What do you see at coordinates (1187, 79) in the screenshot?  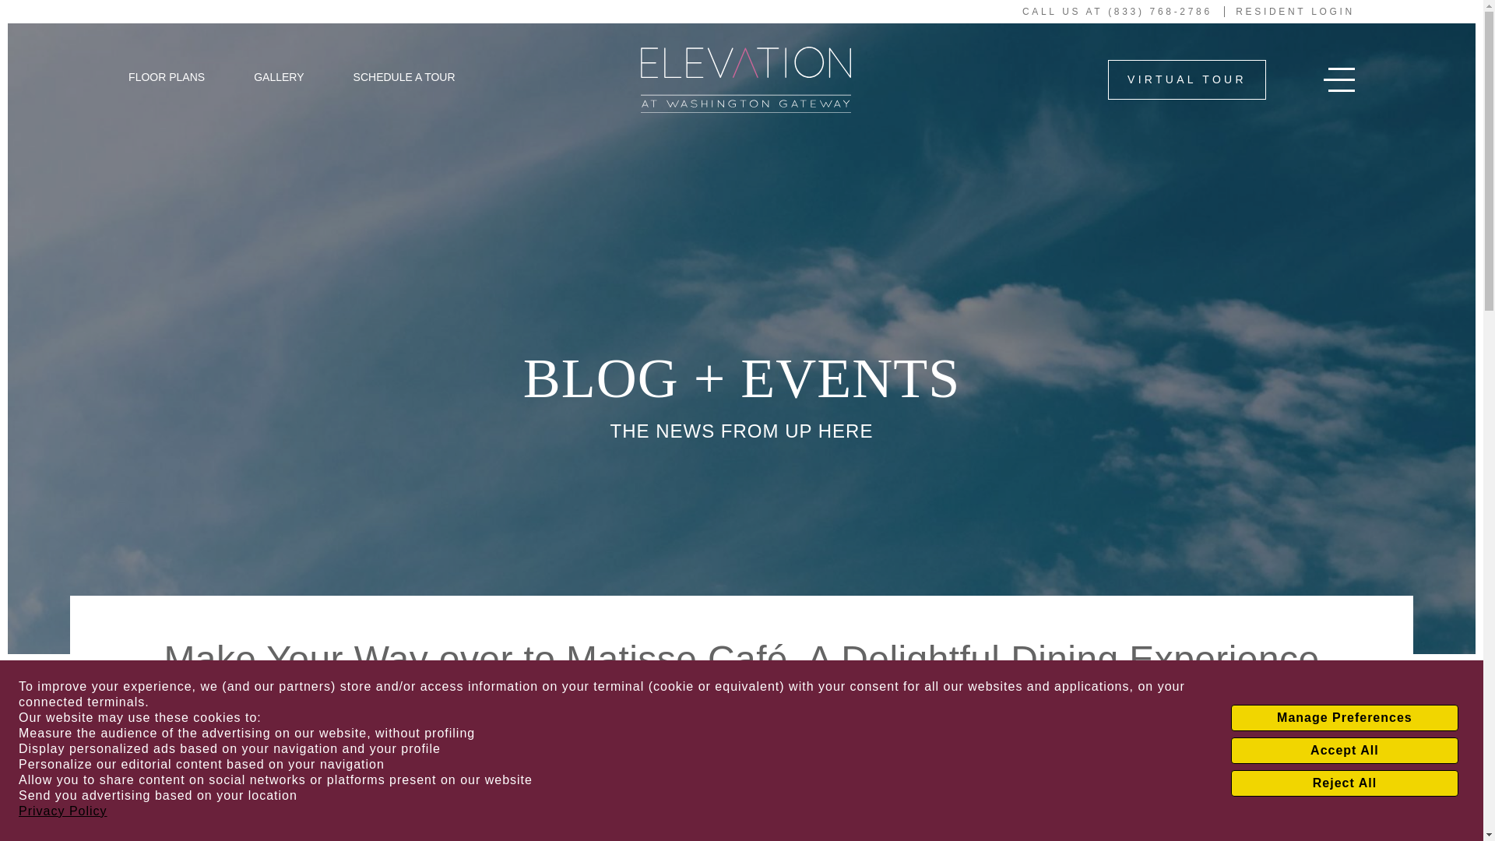 I see `VIRTUAL TOUR` at bounding box center [1187, 79].